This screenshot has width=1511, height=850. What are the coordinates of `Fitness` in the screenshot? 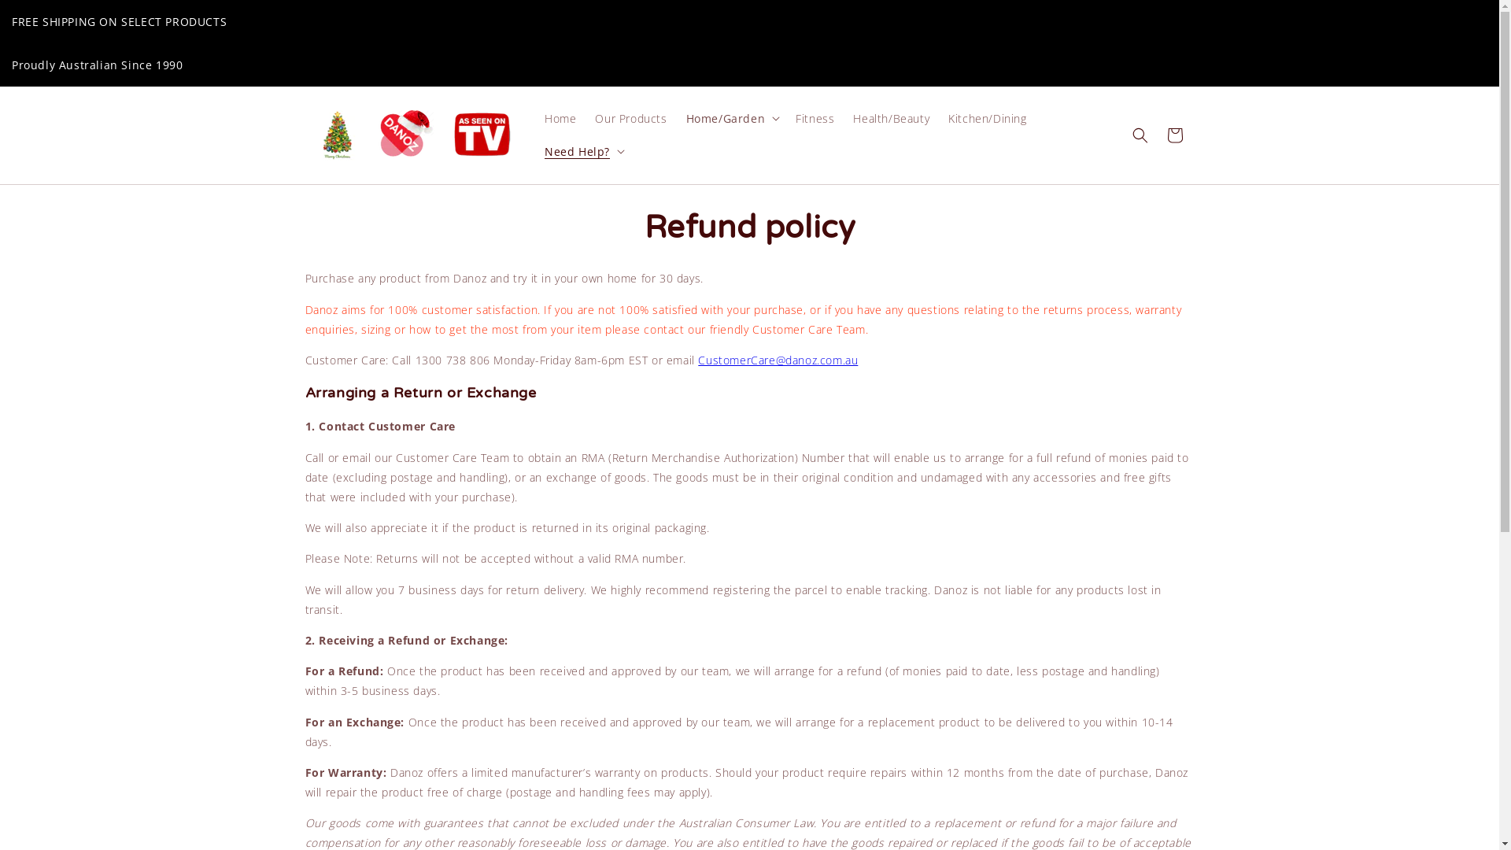 It's located at (815, 119).